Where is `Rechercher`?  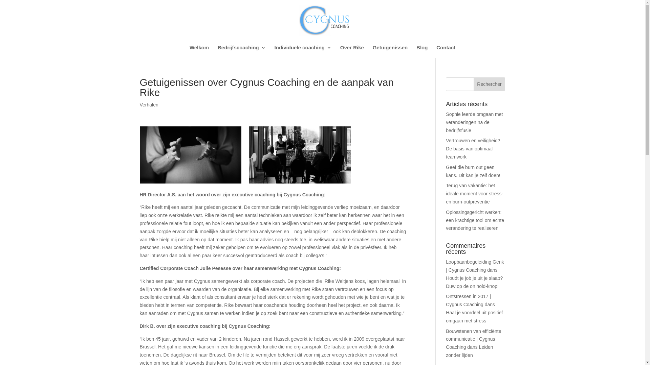
Rechercher is located at coordinates (490, 84).